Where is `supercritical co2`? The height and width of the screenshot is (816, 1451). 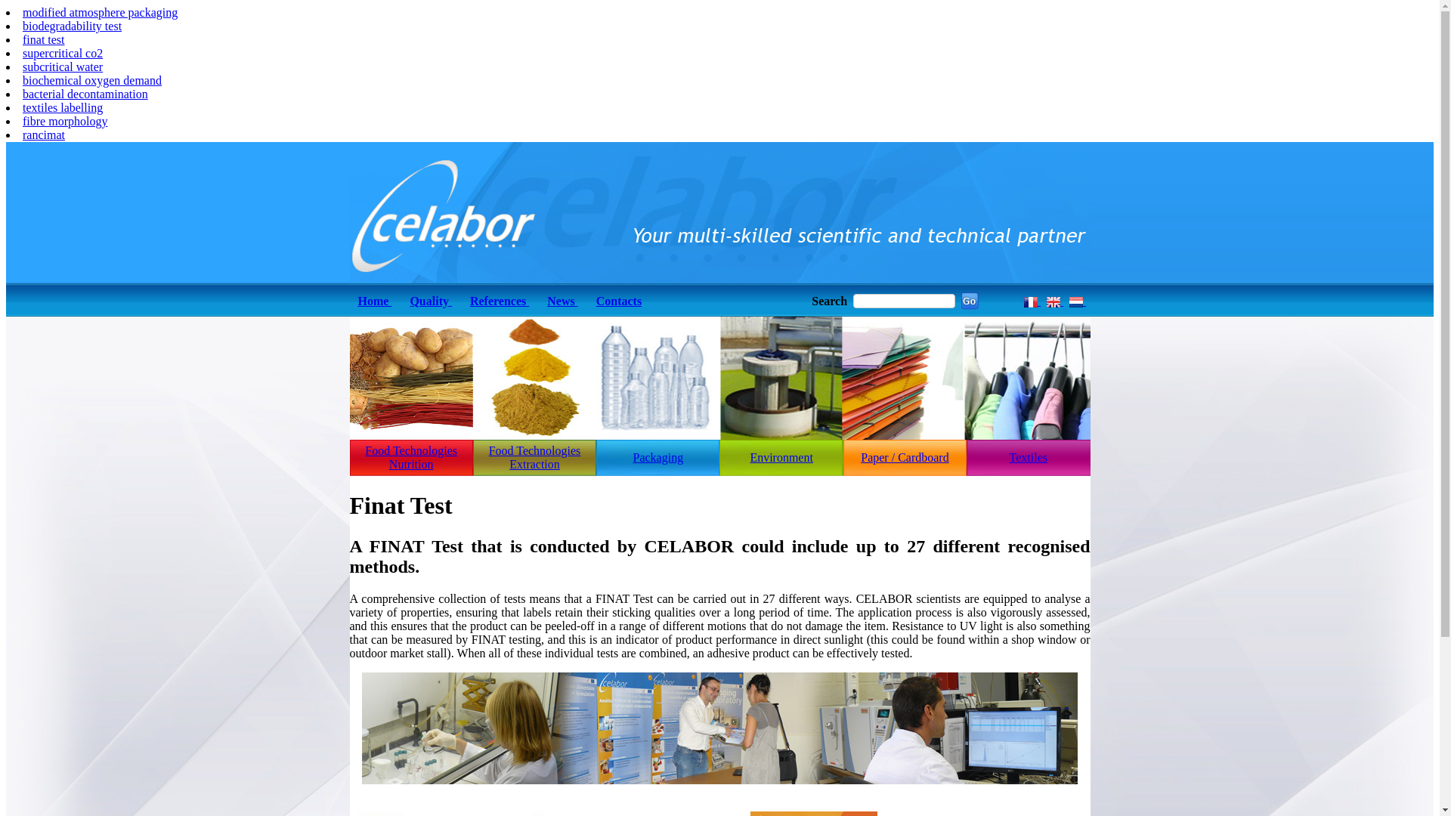 supercritical co2 is located at coordinates (63, 53).